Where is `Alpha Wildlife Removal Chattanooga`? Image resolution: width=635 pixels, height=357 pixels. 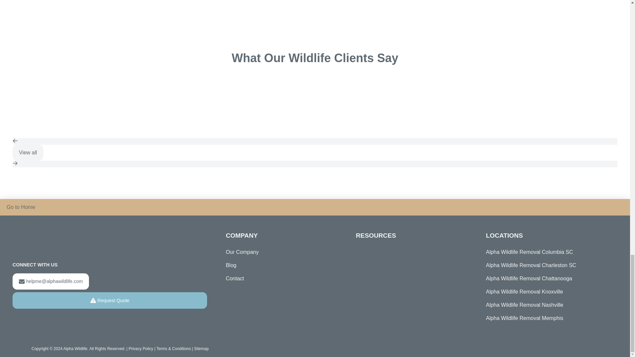
Alpha Wildlife Removal Chattanooga is located at coordinates (547, 278).